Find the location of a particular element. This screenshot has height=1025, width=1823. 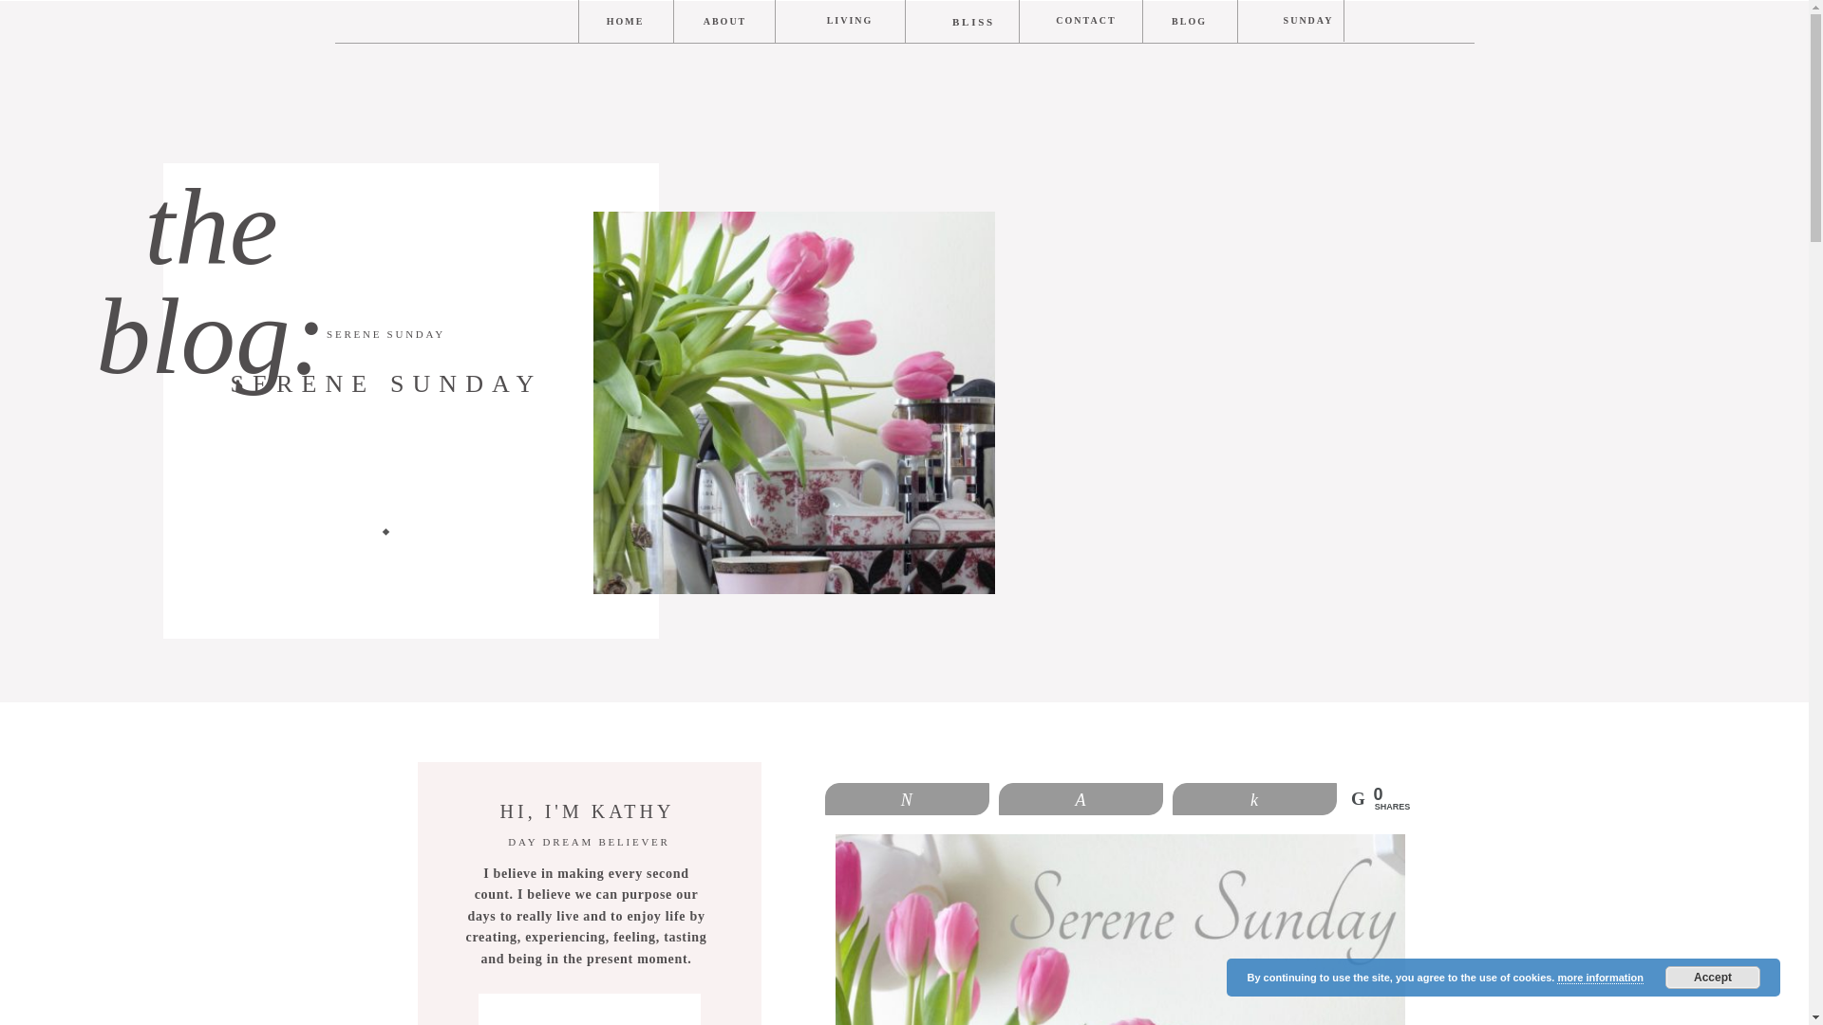

BLISS is located at coordinates (973, 21).